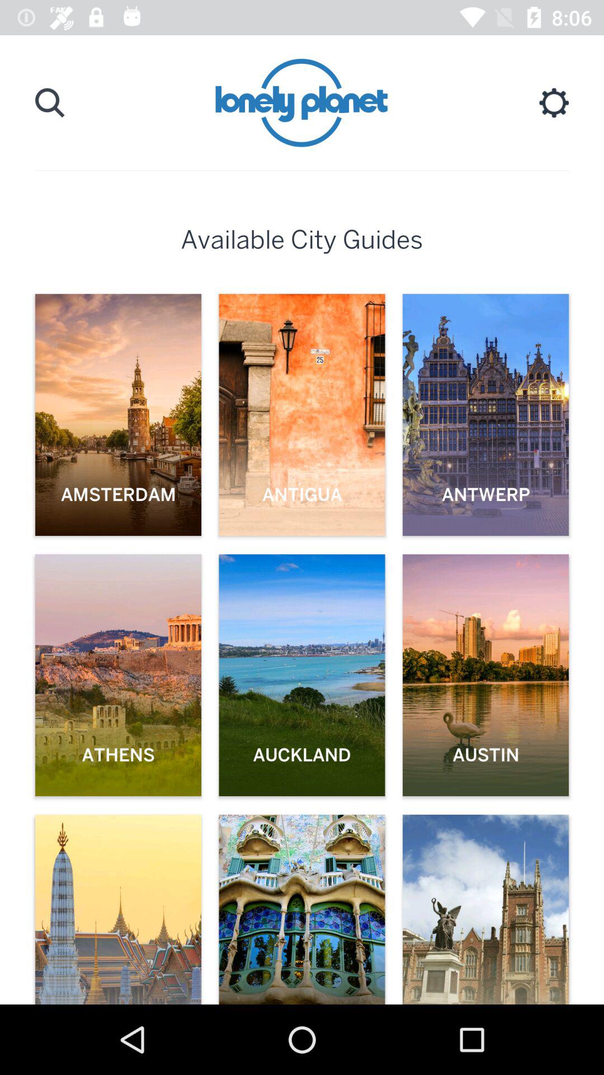 The height and width of the screenshot is (1075, 604). Describe the element at coordinates (554, 103) in the screenshot. I see `go to the setting` at that location.